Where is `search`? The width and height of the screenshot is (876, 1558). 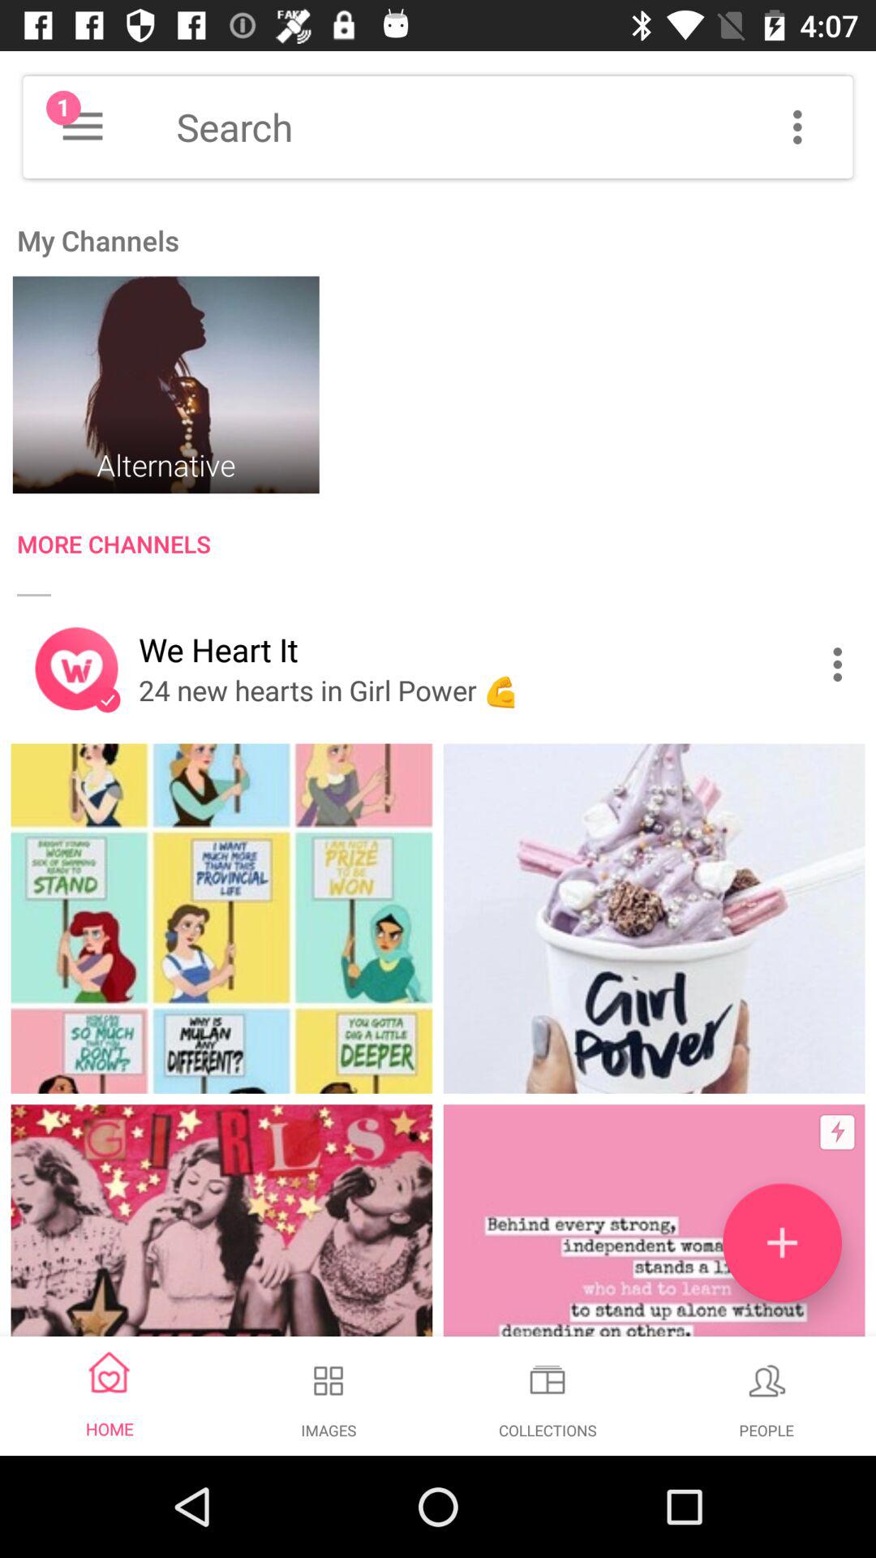
search is located at coordinates (514, 127).